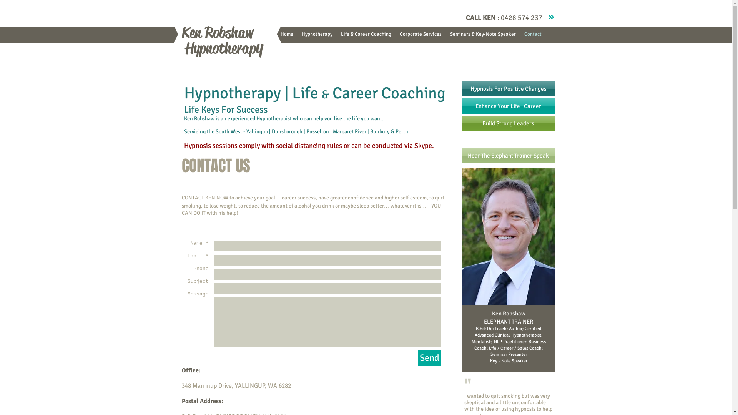 This screenshot has height=415, width=738. I want to click on Contact, so click(533, 35).